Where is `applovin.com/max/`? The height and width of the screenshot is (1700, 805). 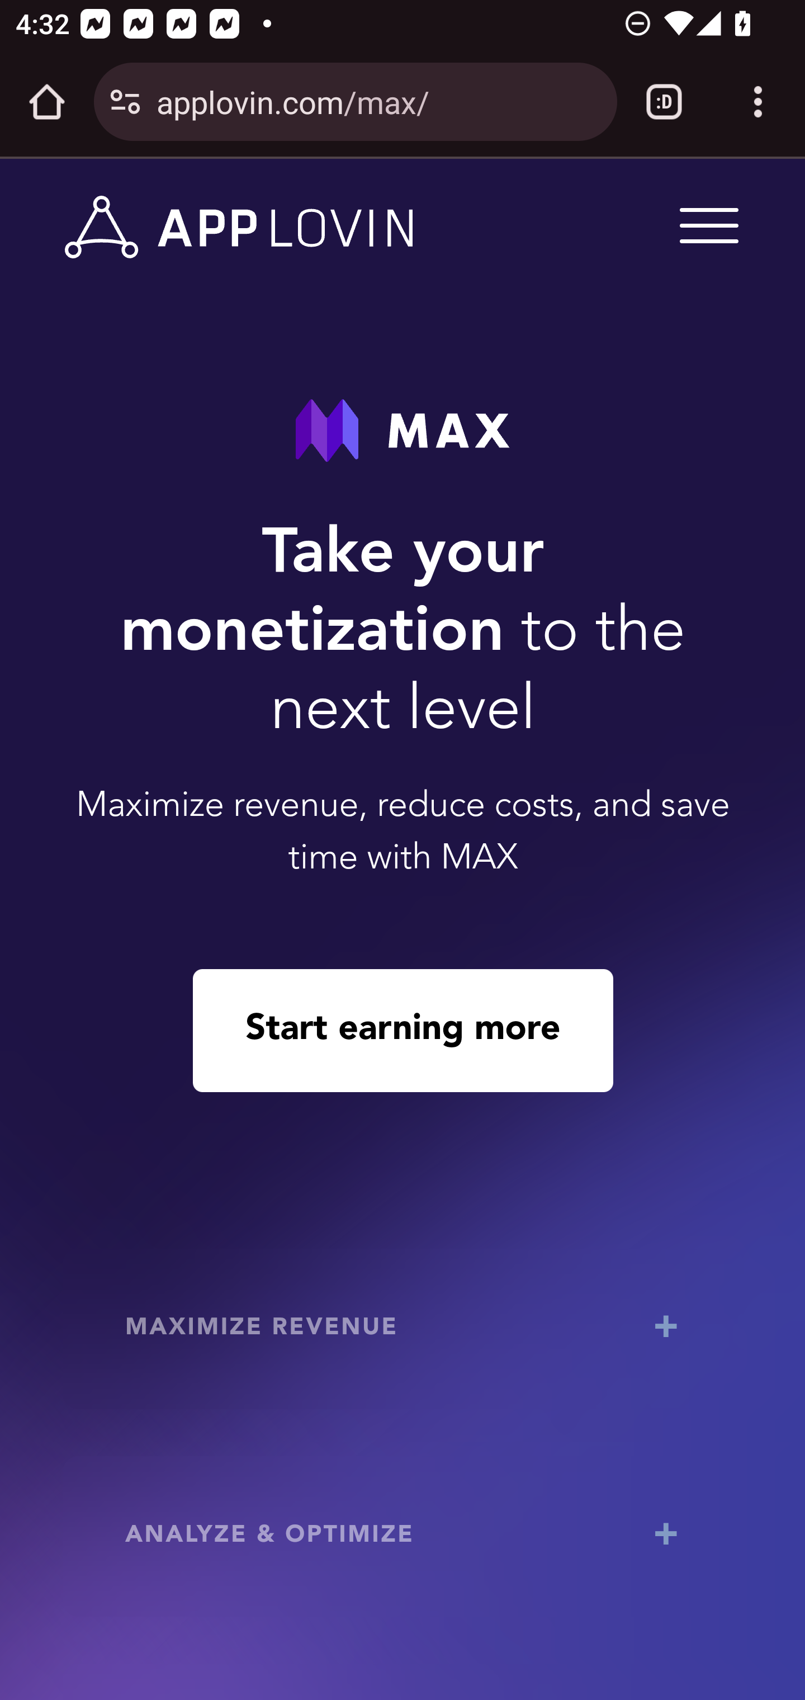
applovin.com/max/ is located at coordinates (378, 101).